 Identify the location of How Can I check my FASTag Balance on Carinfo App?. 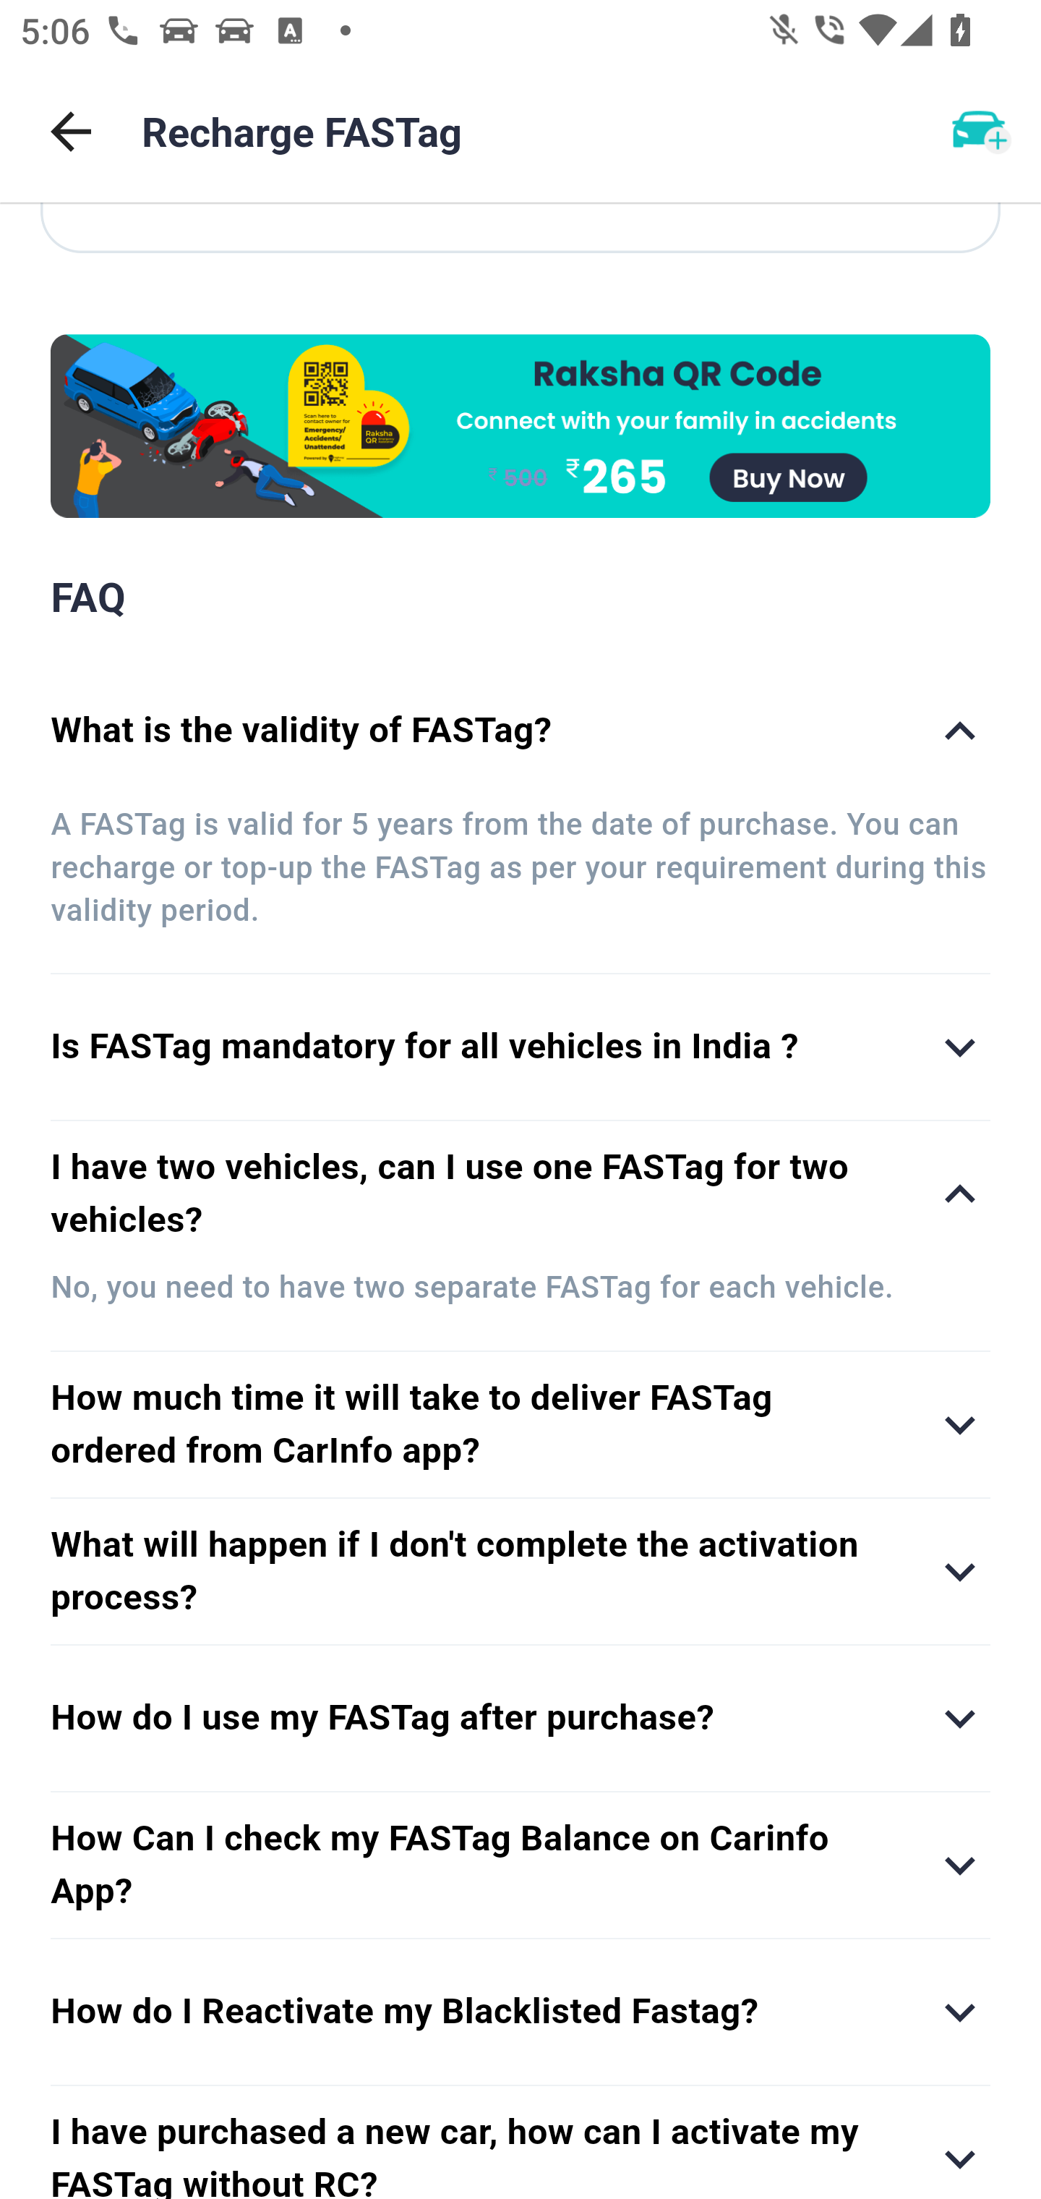
(520, 1866).